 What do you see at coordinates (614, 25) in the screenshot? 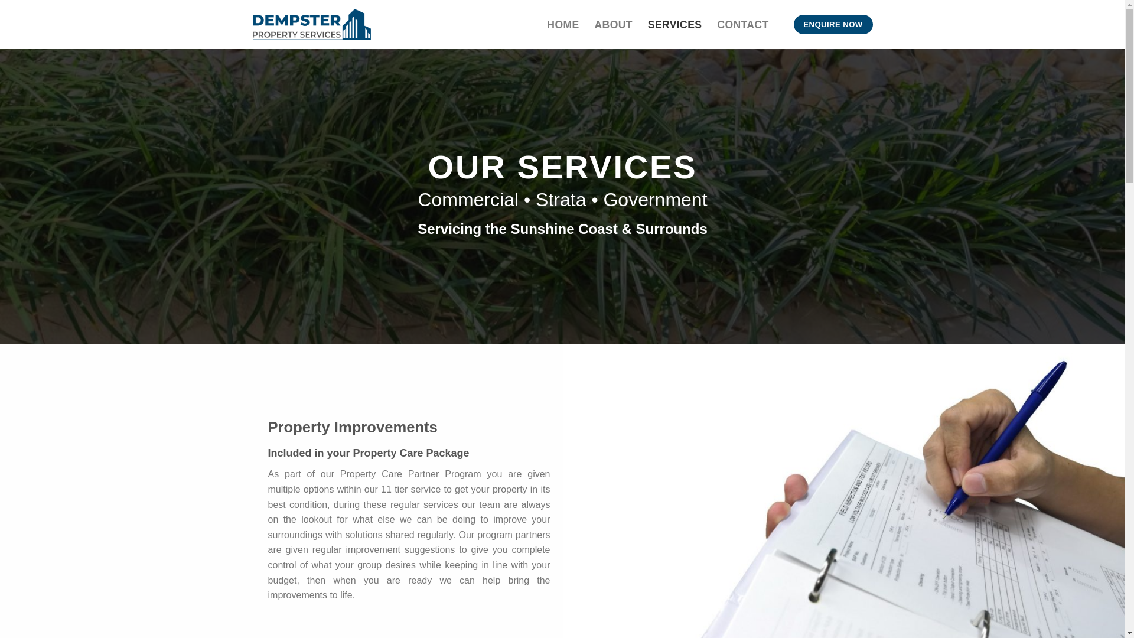
I see `ABOUT` at bounding box center [614, 25].